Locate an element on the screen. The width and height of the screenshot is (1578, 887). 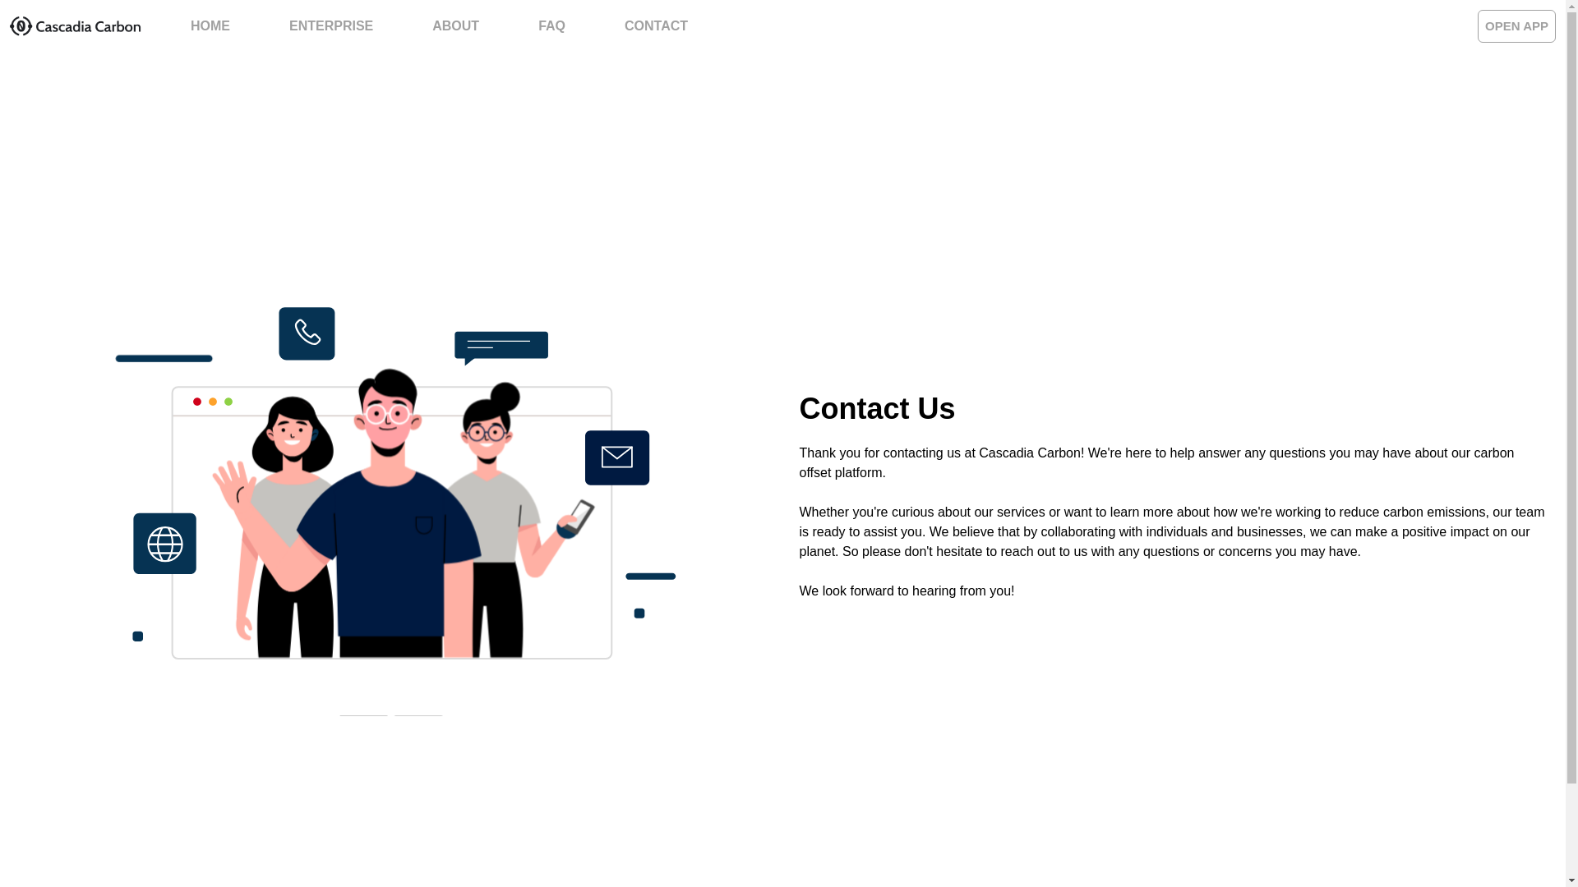
FAQ is located at coordinates (552, 25).